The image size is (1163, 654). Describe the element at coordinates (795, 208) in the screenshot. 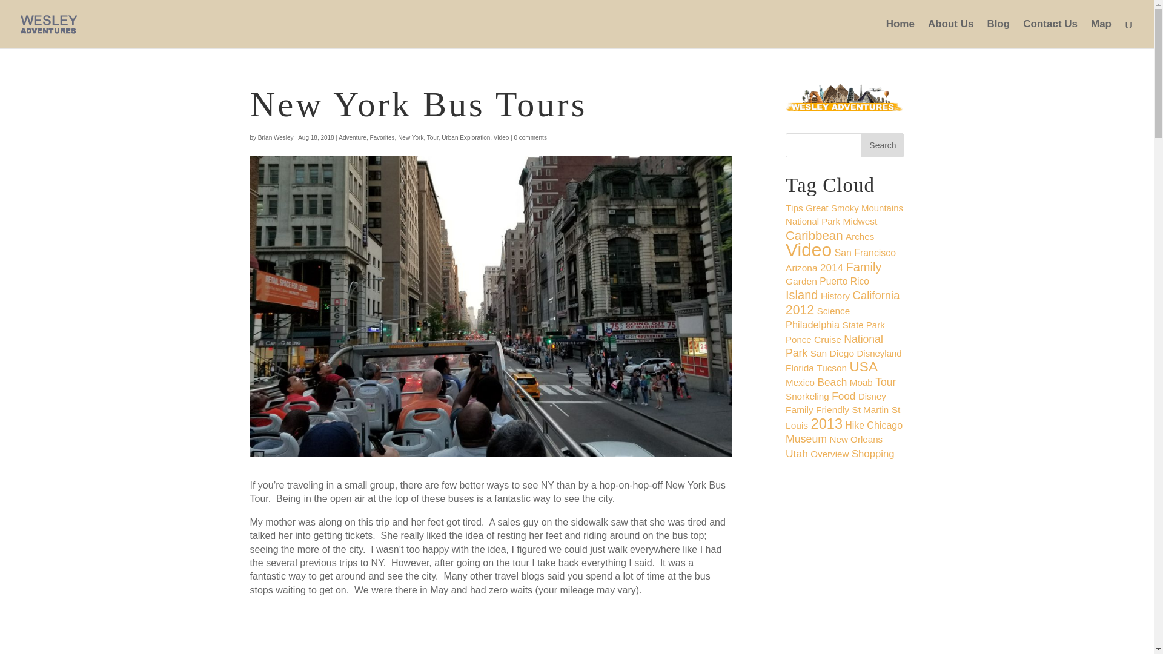

I see `7 topics` at that location.